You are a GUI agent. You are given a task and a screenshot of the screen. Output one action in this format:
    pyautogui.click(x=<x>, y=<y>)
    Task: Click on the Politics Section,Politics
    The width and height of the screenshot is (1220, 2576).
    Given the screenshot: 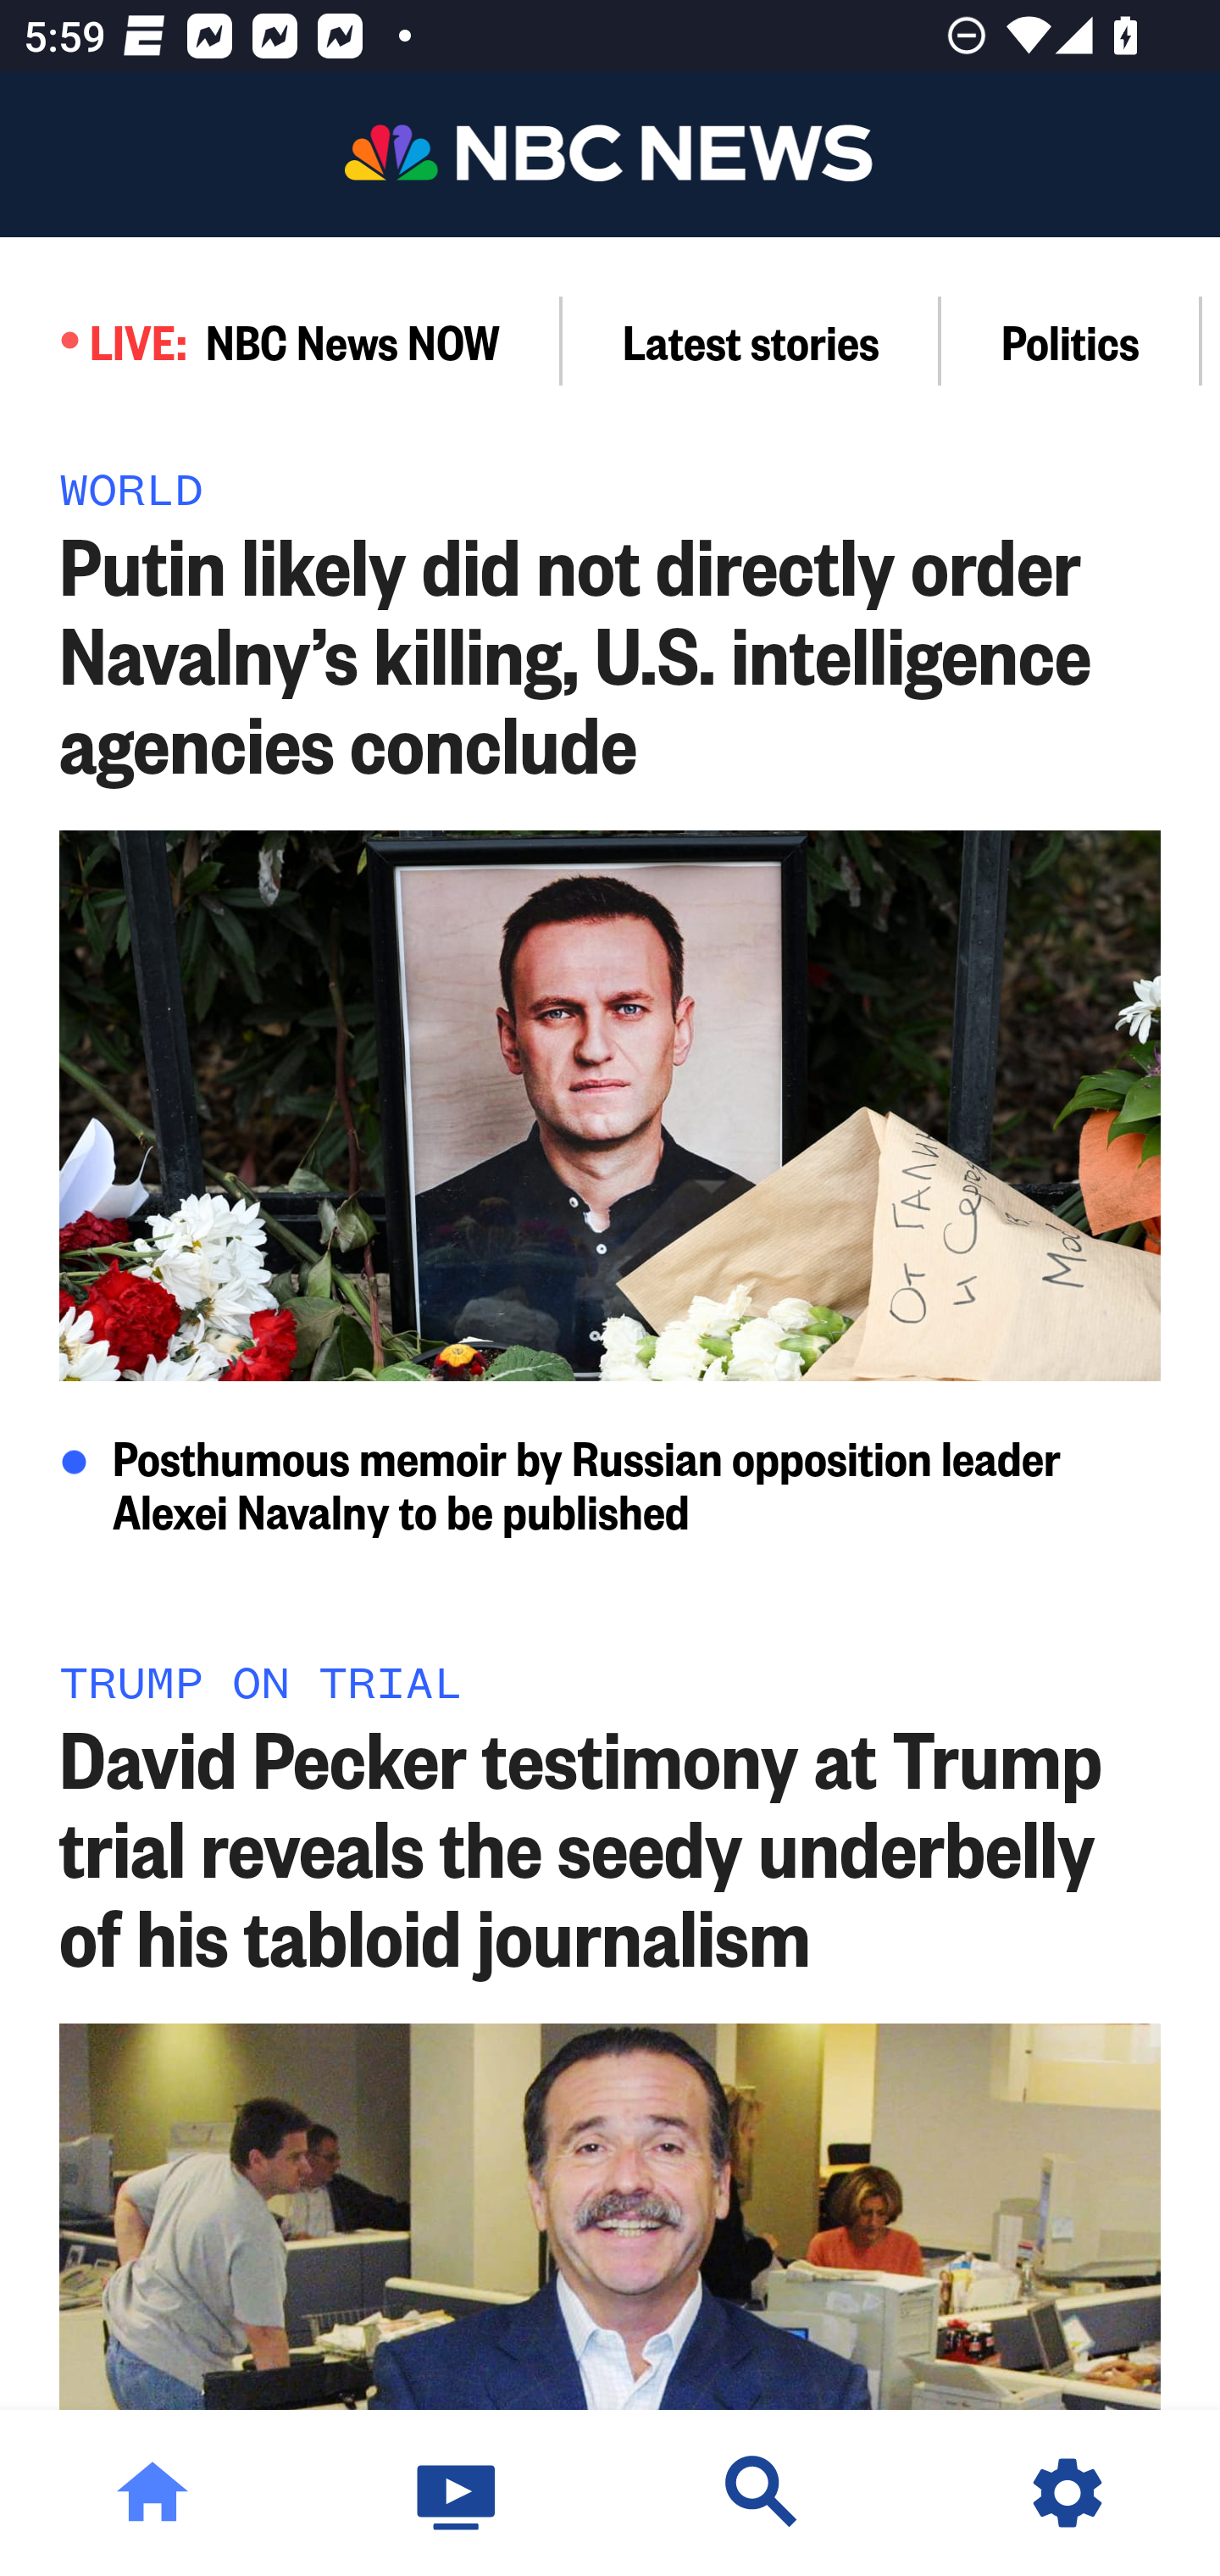 What is the action you would take?
    pyautogui.click(x=1071, y=341)
    